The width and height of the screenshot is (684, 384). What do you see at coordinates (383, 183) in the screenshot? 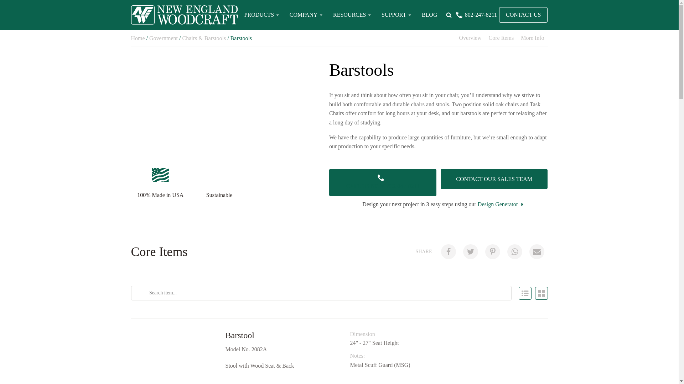
I see `CALL US NOW: 802-247-8211` at bounding box center [383, 183].